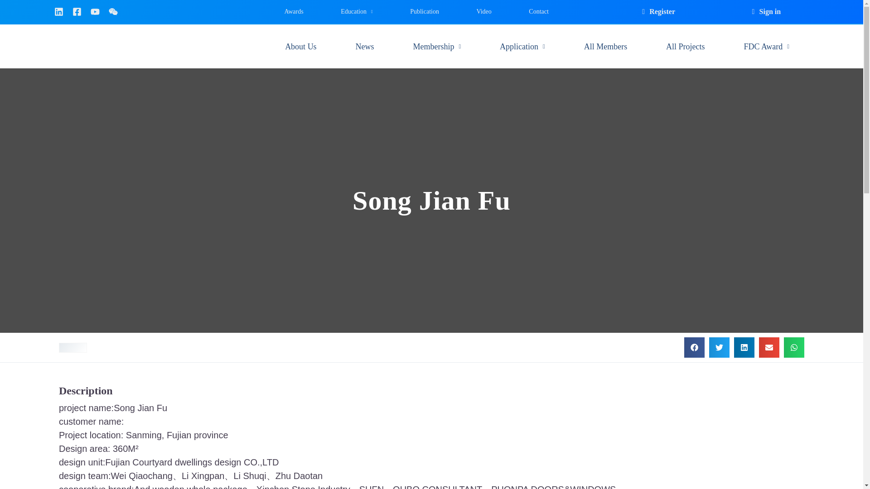 The height and width of the screenshot is (489, 870). Describe the element at coordinates (657, 12) in the screenshot. I see `Register` at that location.